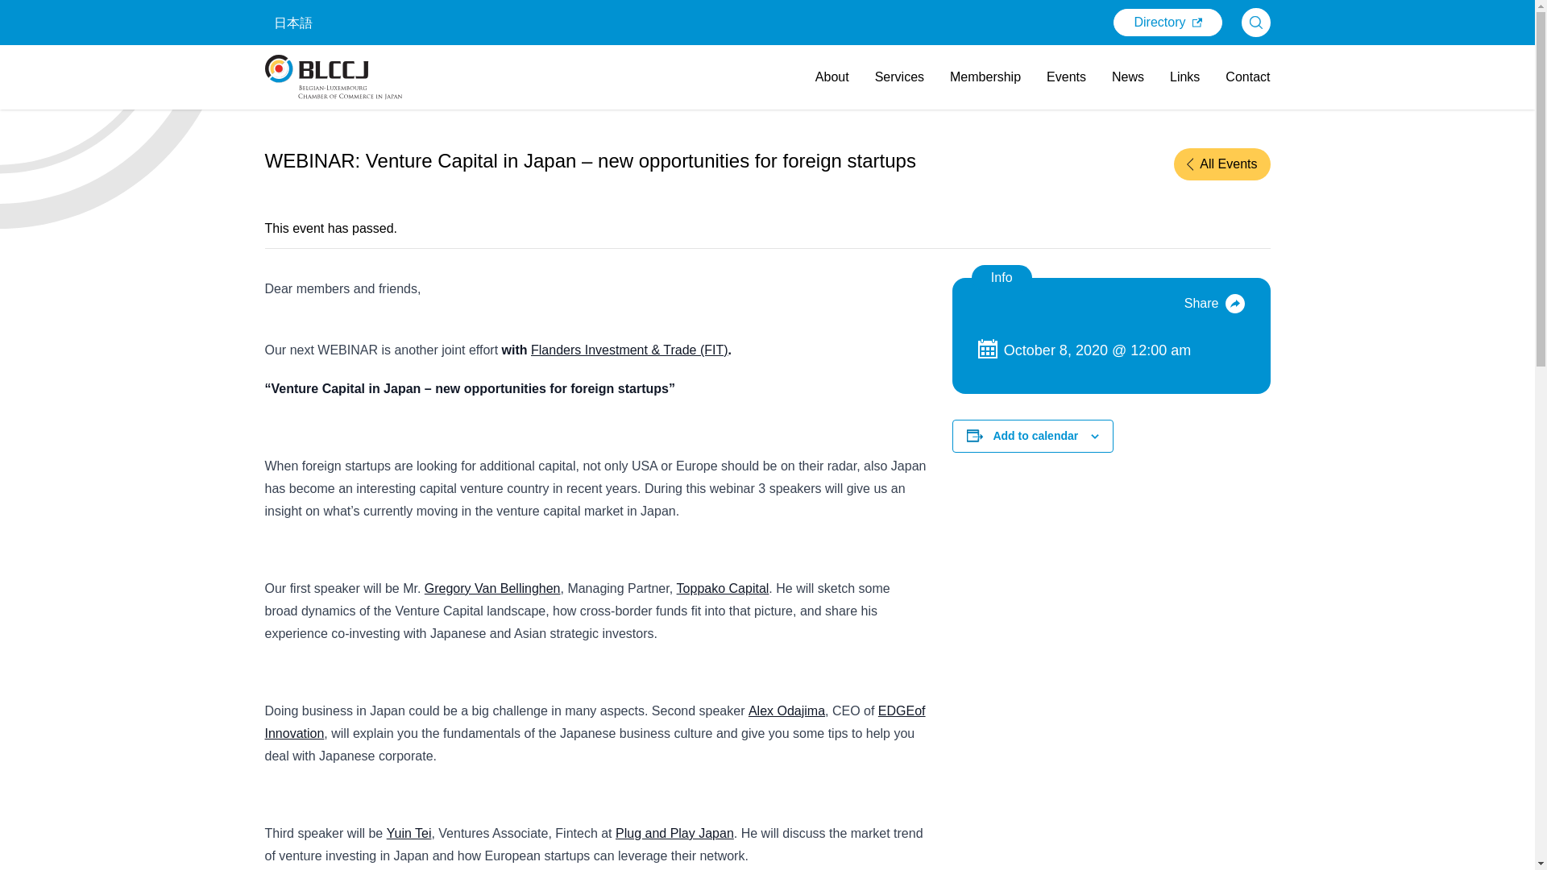  Describe the element at coordinates (1128, 77) in the screenshot. I see `News` at that location.